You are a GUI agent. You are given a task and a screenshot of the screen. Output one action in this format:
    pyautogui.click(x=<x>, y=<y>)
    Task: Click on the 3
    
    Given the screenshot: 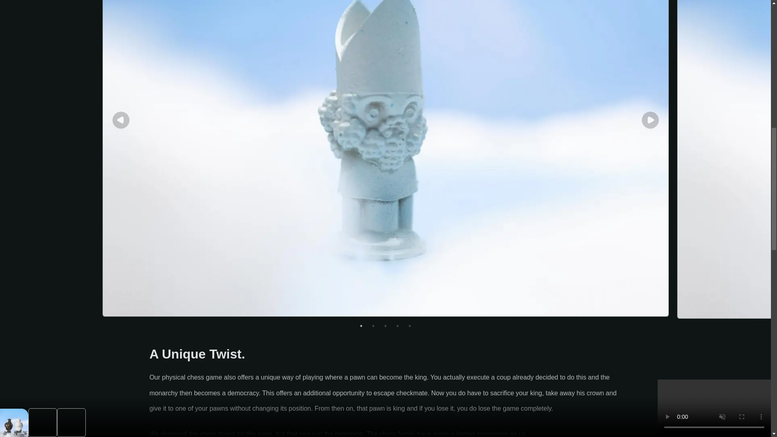 What is the action you would take?
    pyautogui.click(x=385, y=330)
    